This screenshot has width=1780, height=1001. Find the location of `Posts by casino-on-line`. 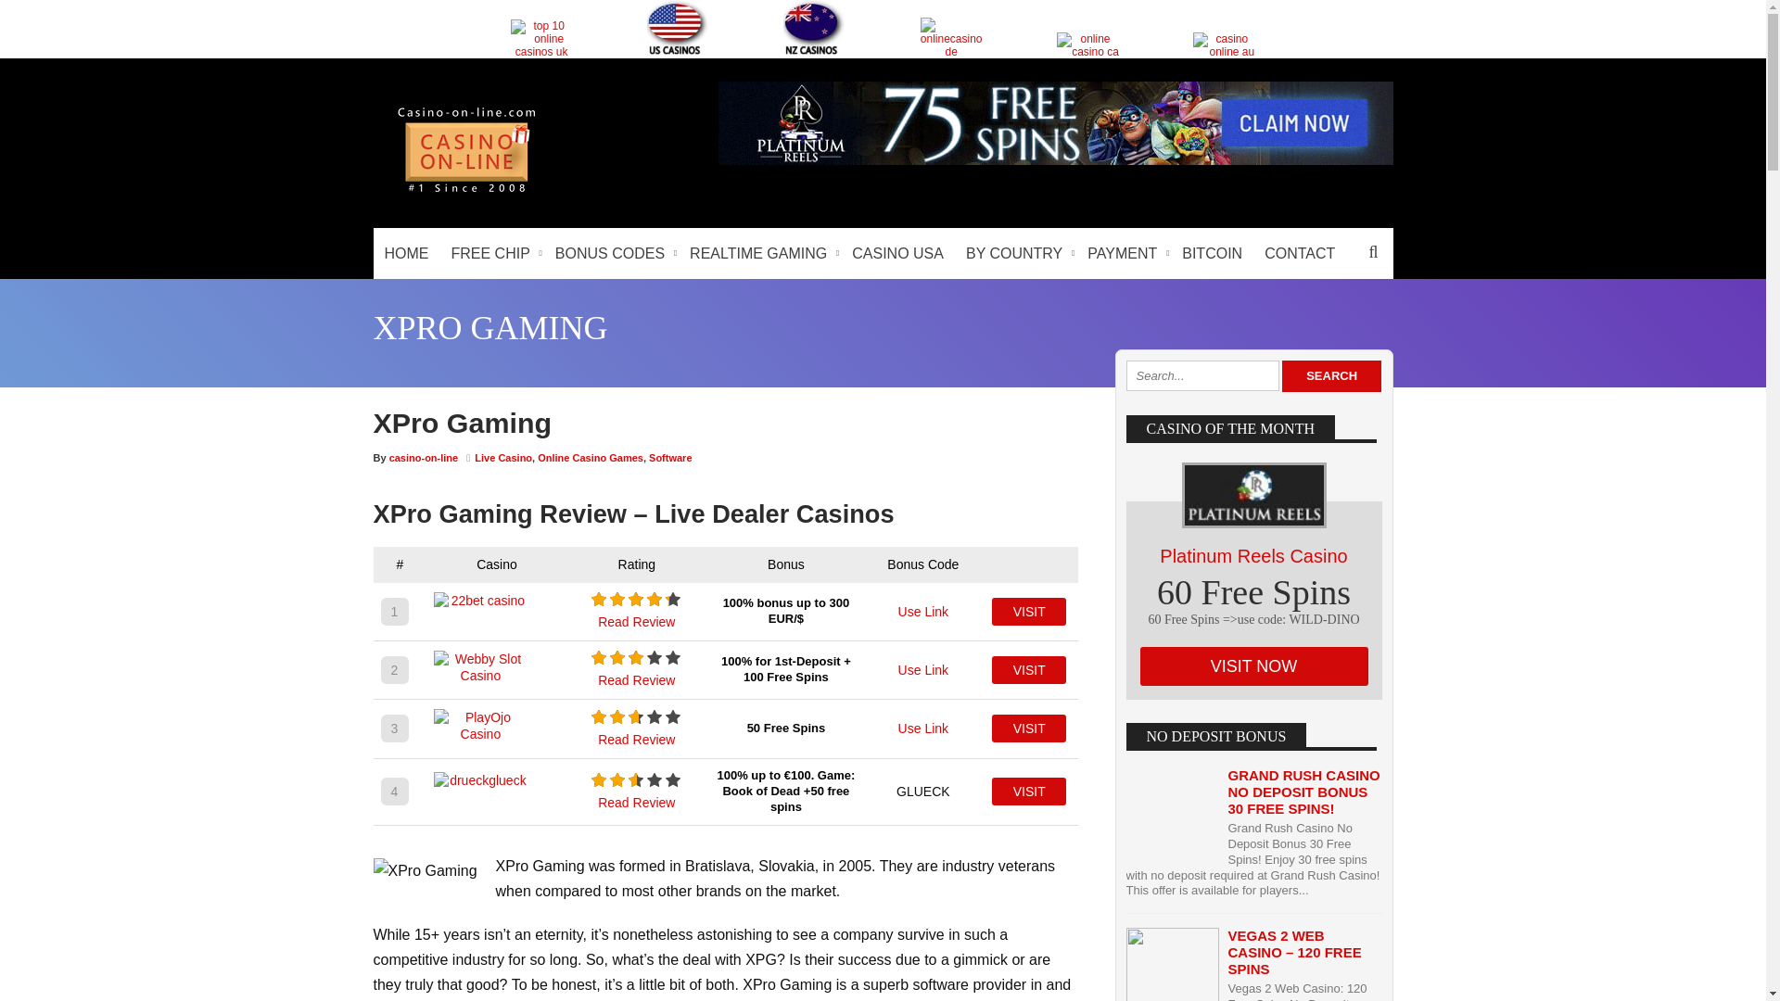

Posts by casino-on-line is located at coordinates (425, 458).